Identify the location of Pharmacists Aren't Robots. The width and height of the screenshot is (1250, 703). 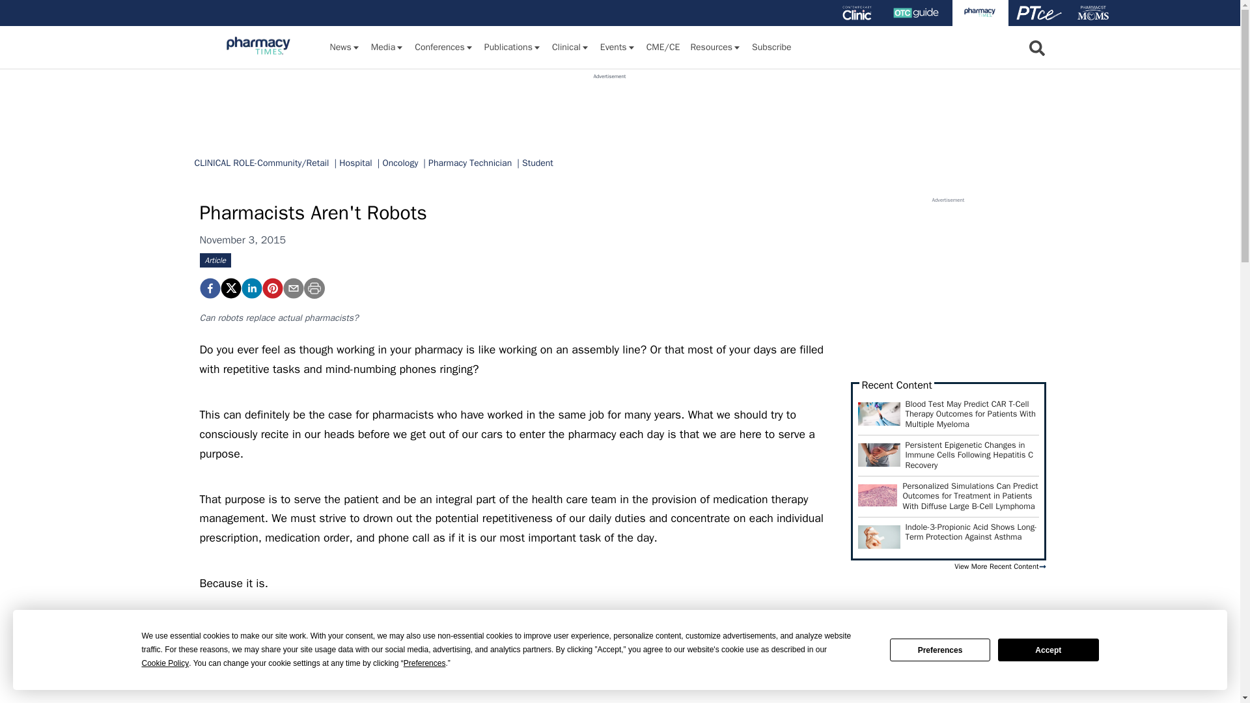
(271, 288).